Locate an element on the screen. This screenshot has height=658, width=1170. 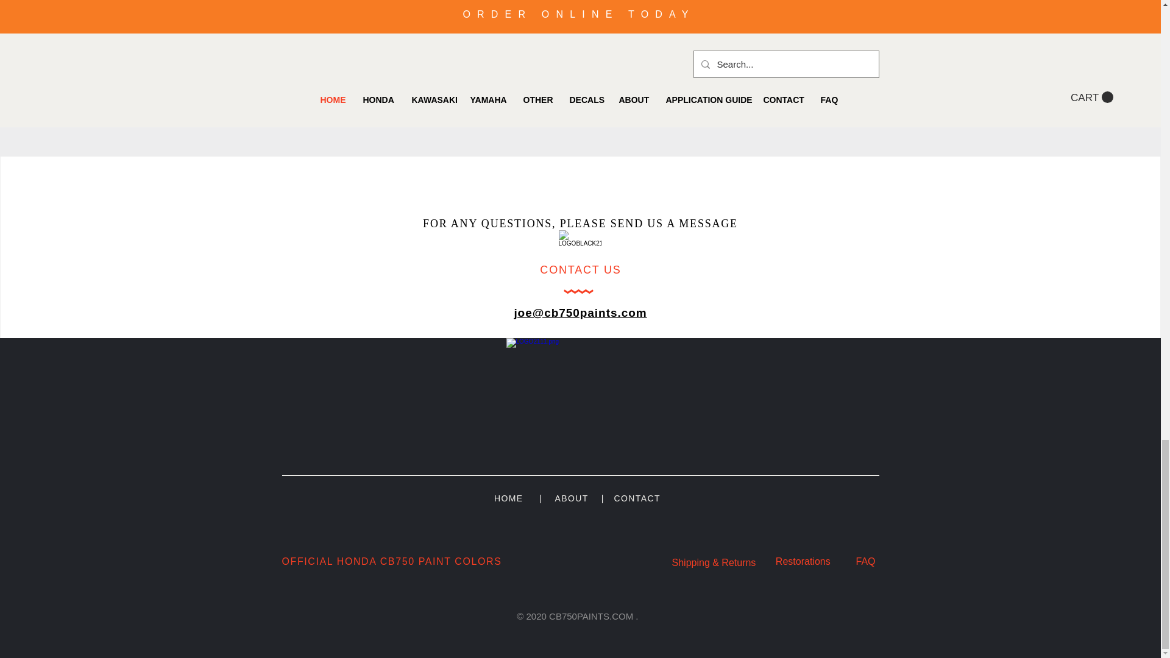
ABOUT is located at coordinates (572, 498).